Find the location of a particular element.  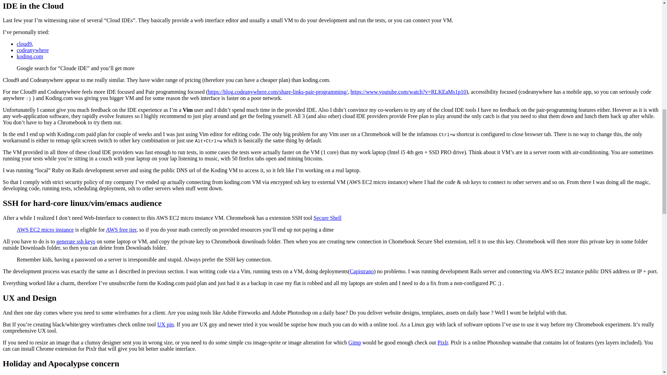

AWS free tier is located at coordinates (121, 230).